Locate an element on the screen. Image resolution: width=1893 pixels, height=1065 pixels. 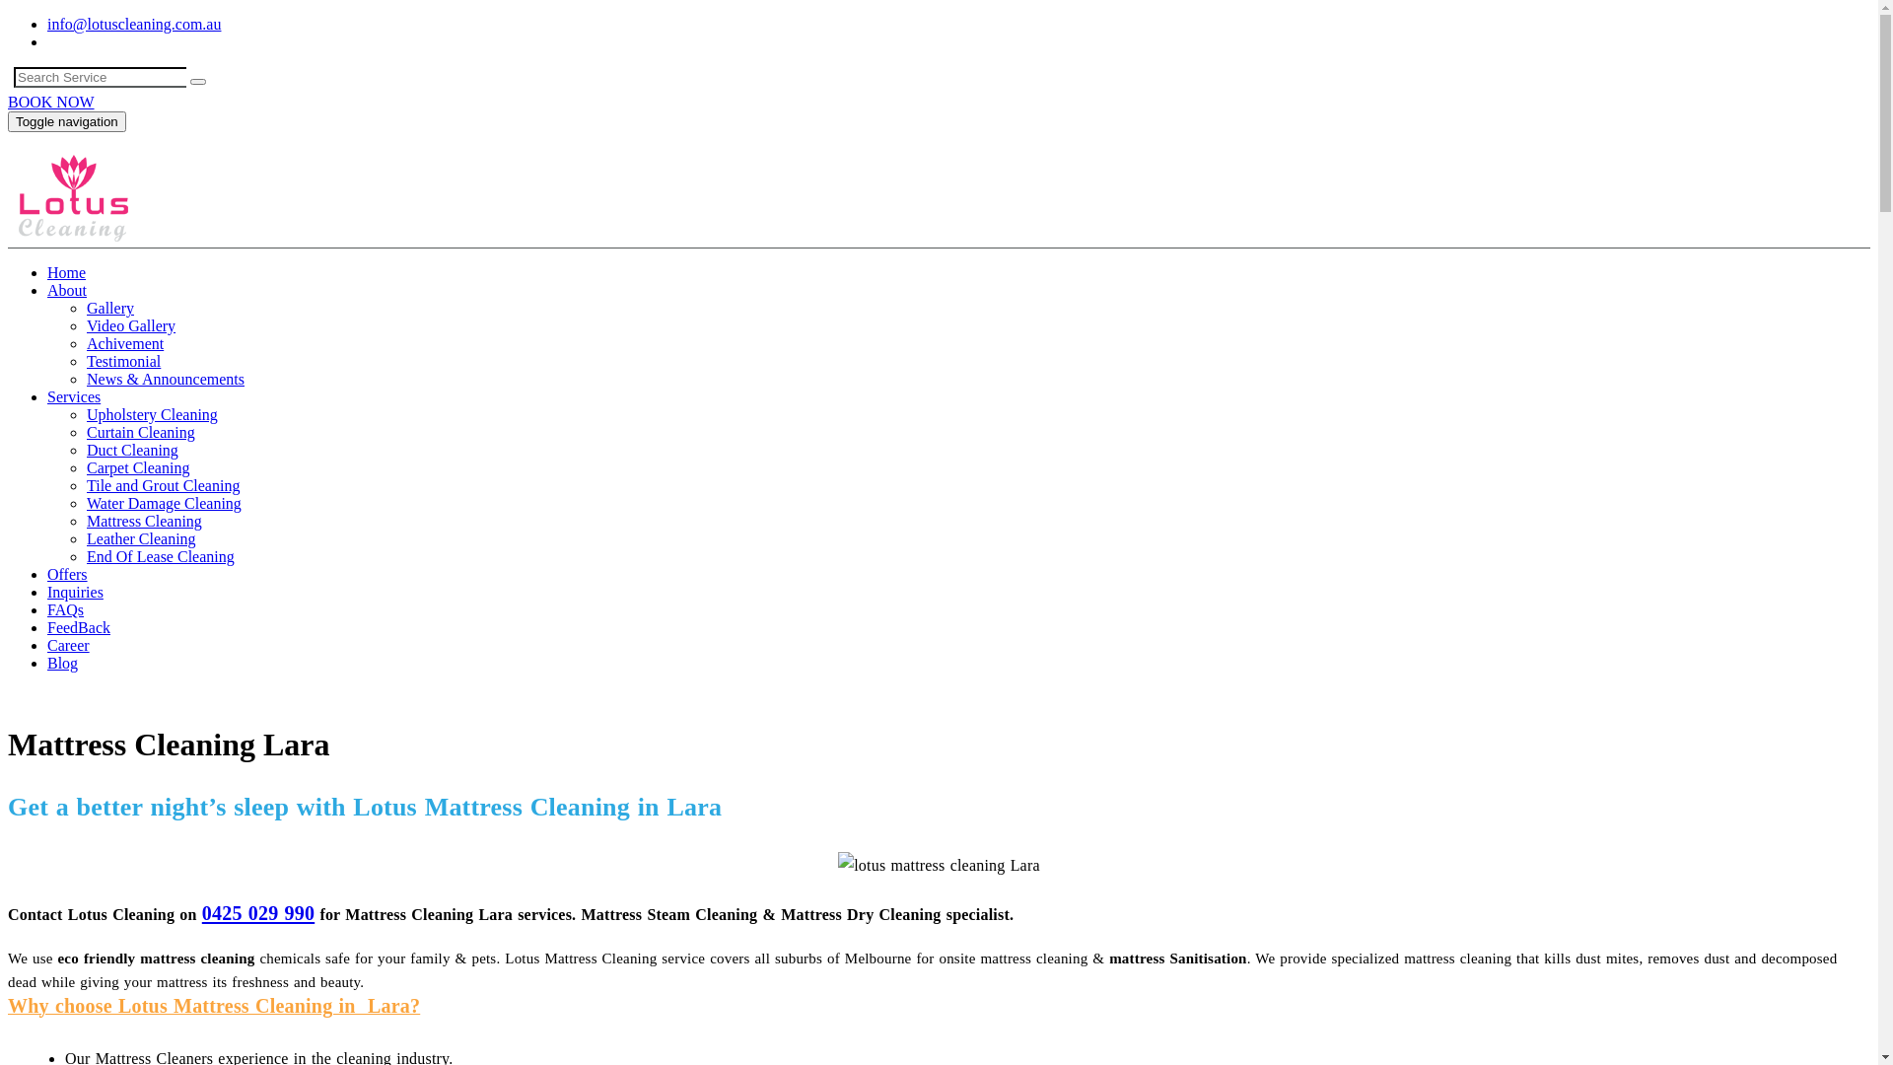
BOOK NOW is located at coordinates (51, 103).